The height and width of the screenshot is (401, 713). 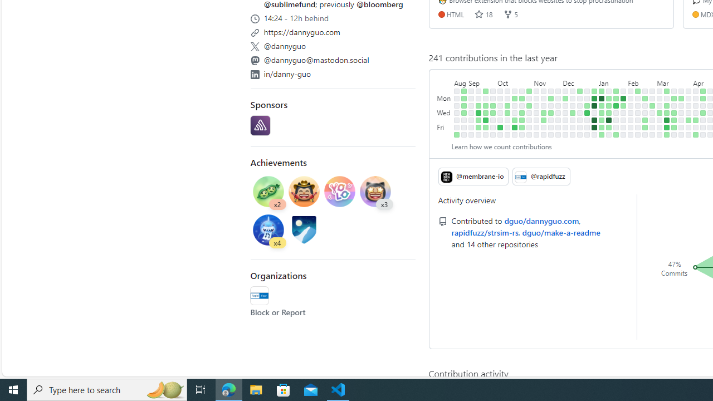 I want to click on No contributions on December 2nd., so click(x=558, y=134).